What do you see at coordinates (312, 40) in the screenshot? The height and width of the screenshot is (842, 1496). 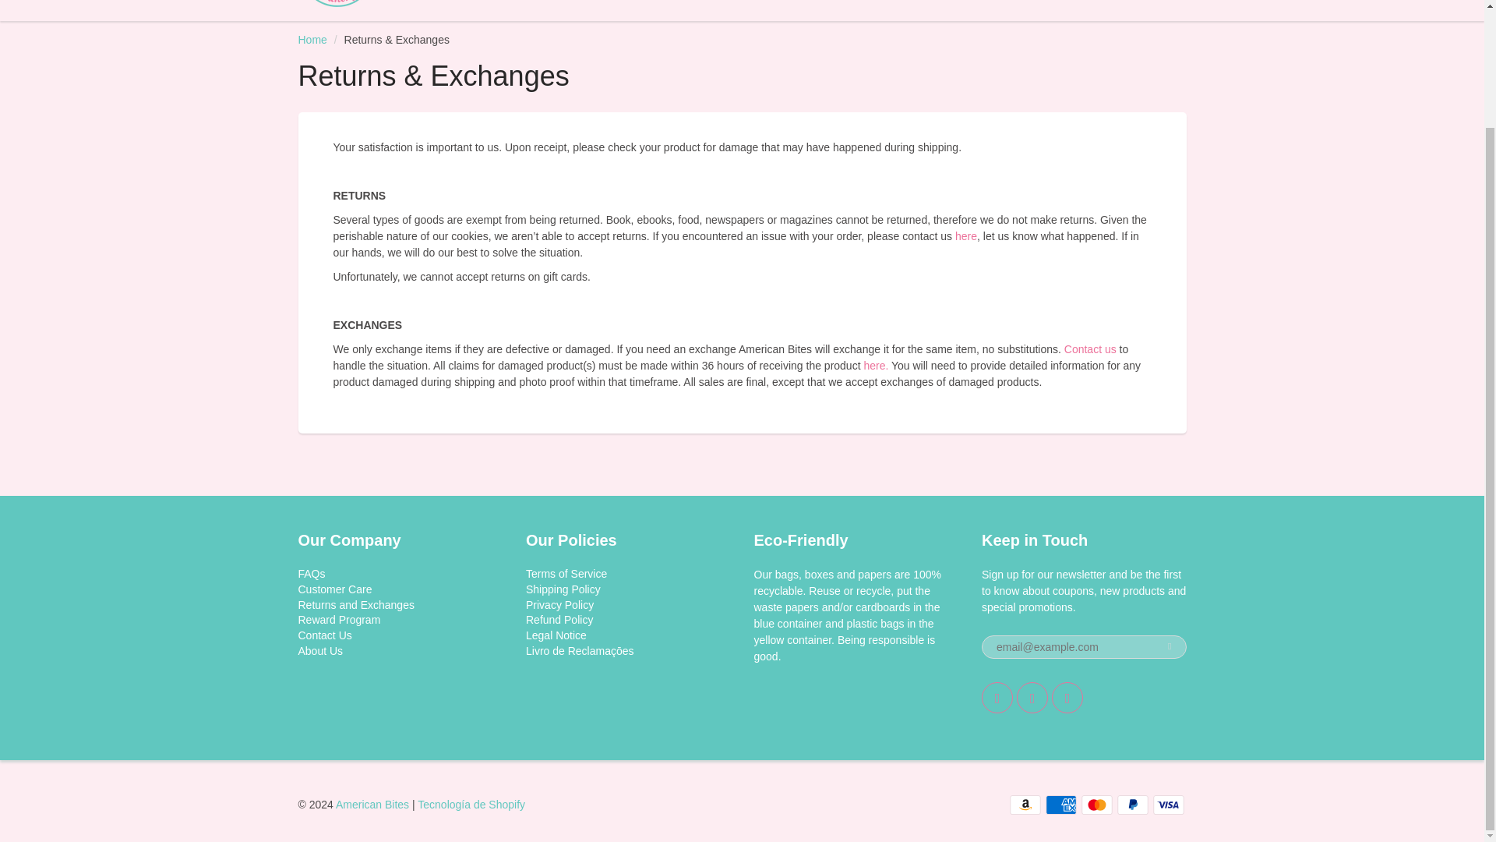 I see `Home` at bounding box center [312, 40].